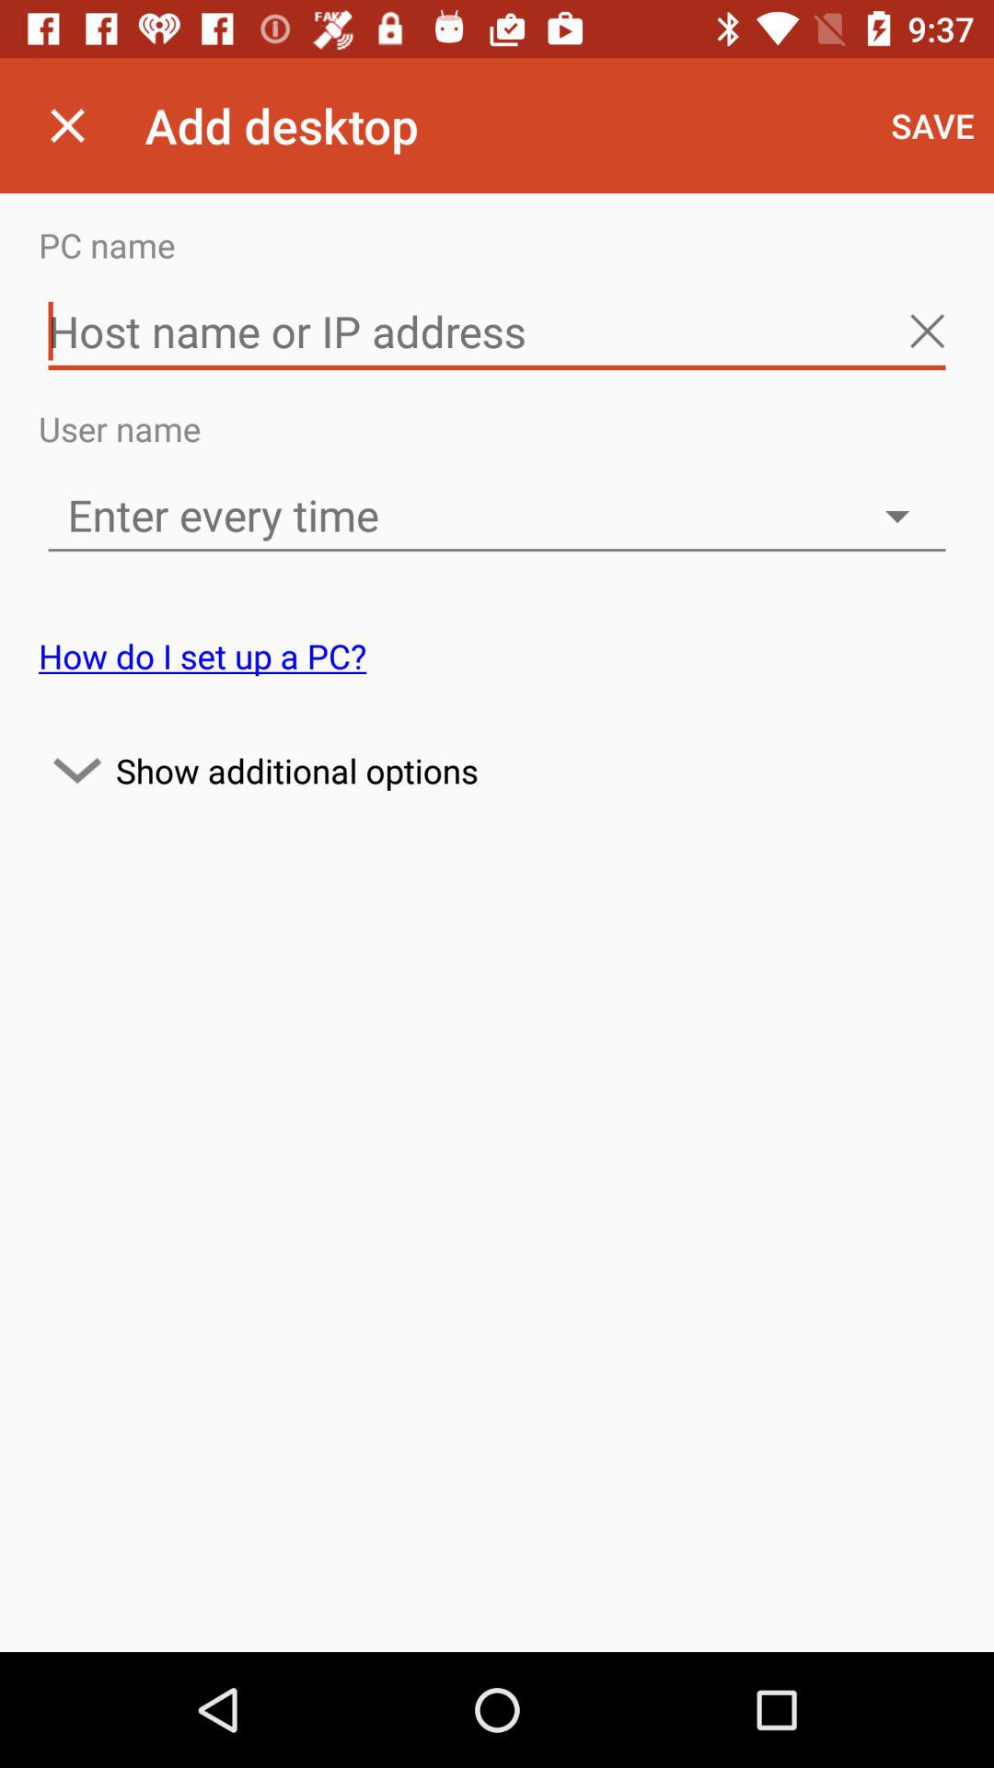 The image size is (994, 1768). I want to click on jump until the show additional options item, so click(497, 770).